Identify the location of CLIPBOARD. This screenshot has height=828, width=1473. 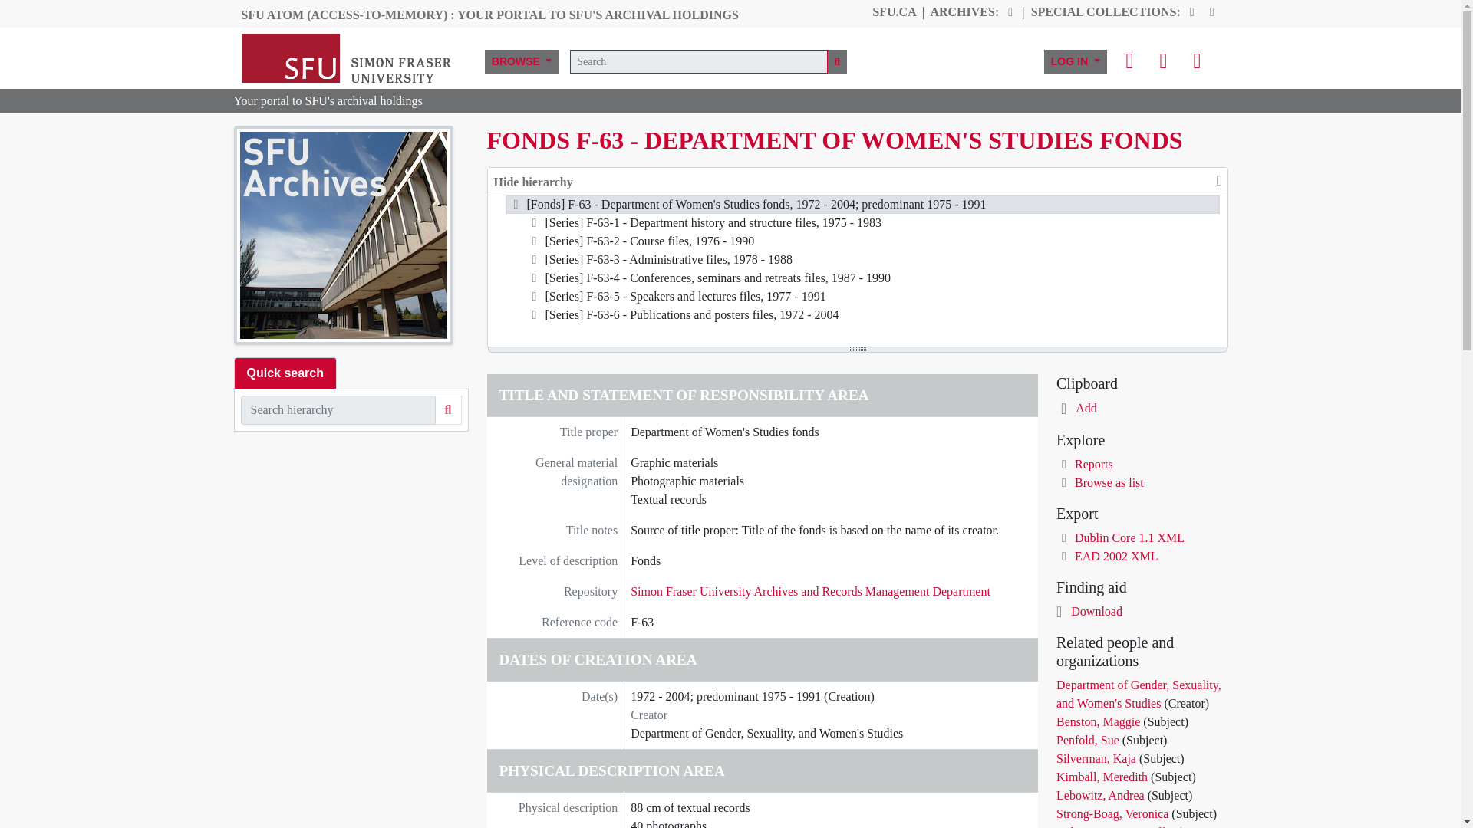
(1129, 61).